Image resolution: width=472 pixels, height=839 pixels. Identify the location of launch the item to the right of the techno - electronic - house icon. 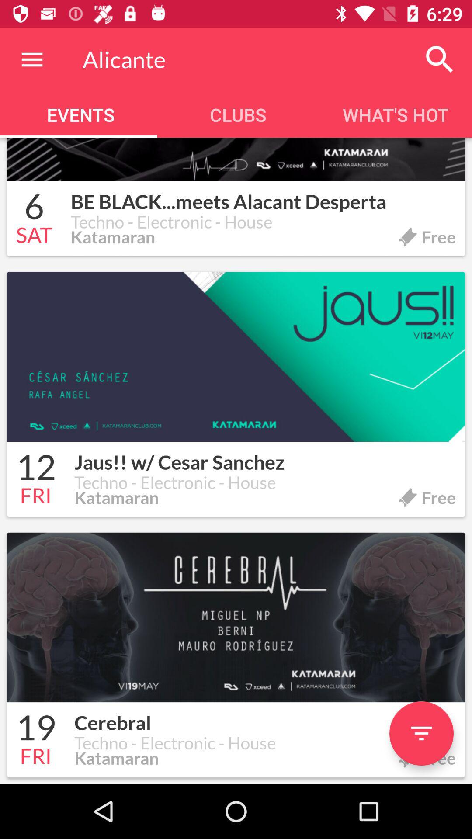
(421, 733).